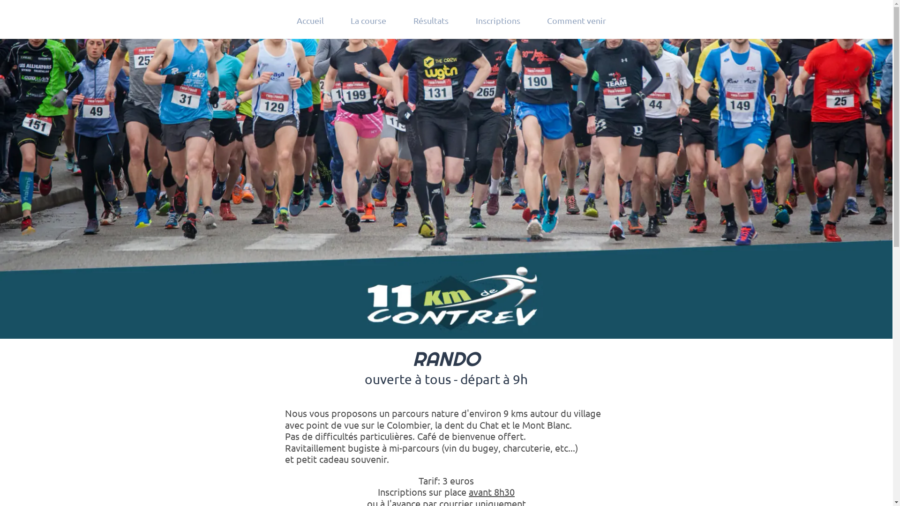  What do you see at coordinates (577, 21) in the screenshot?
I see `Comment venir` at bounding box center [577, 21].